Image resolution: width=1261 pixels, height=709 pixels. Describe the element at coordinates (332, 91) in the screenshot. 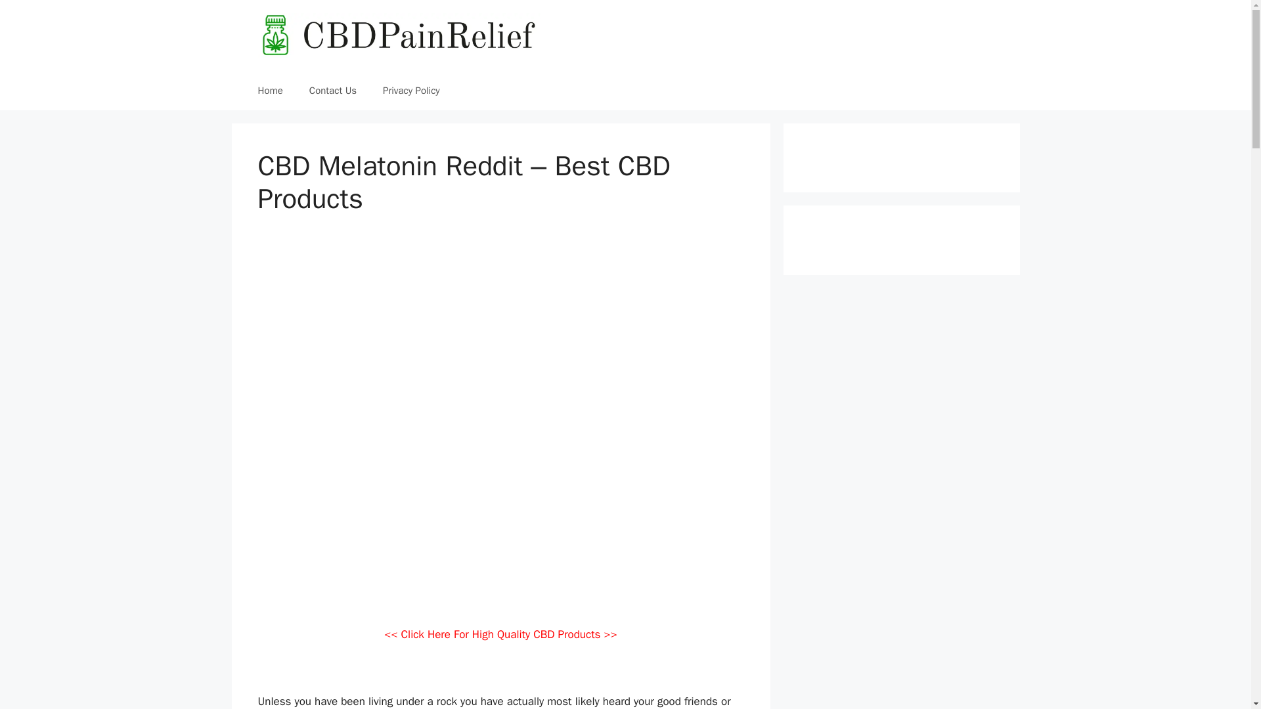

I see `Contact Us` at that location.